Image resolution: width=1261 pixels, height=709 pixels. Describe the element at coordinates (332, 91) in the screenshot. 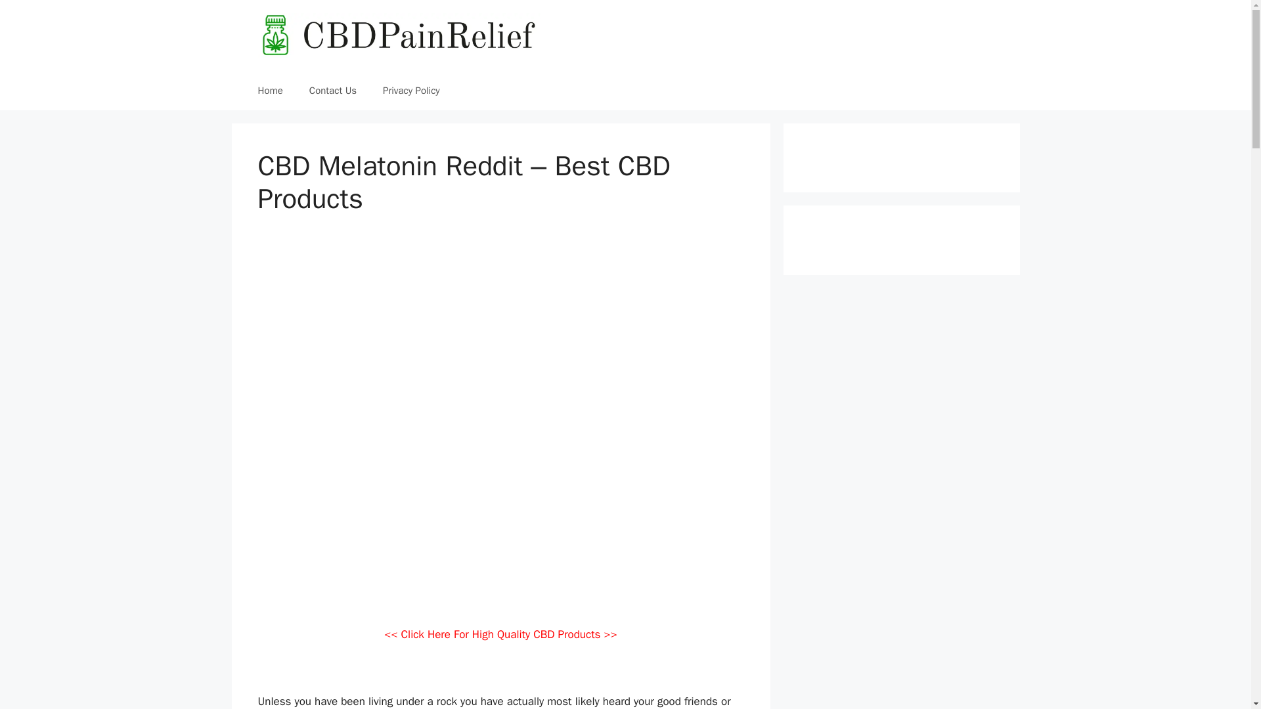

I see `Contact Us` at that location.